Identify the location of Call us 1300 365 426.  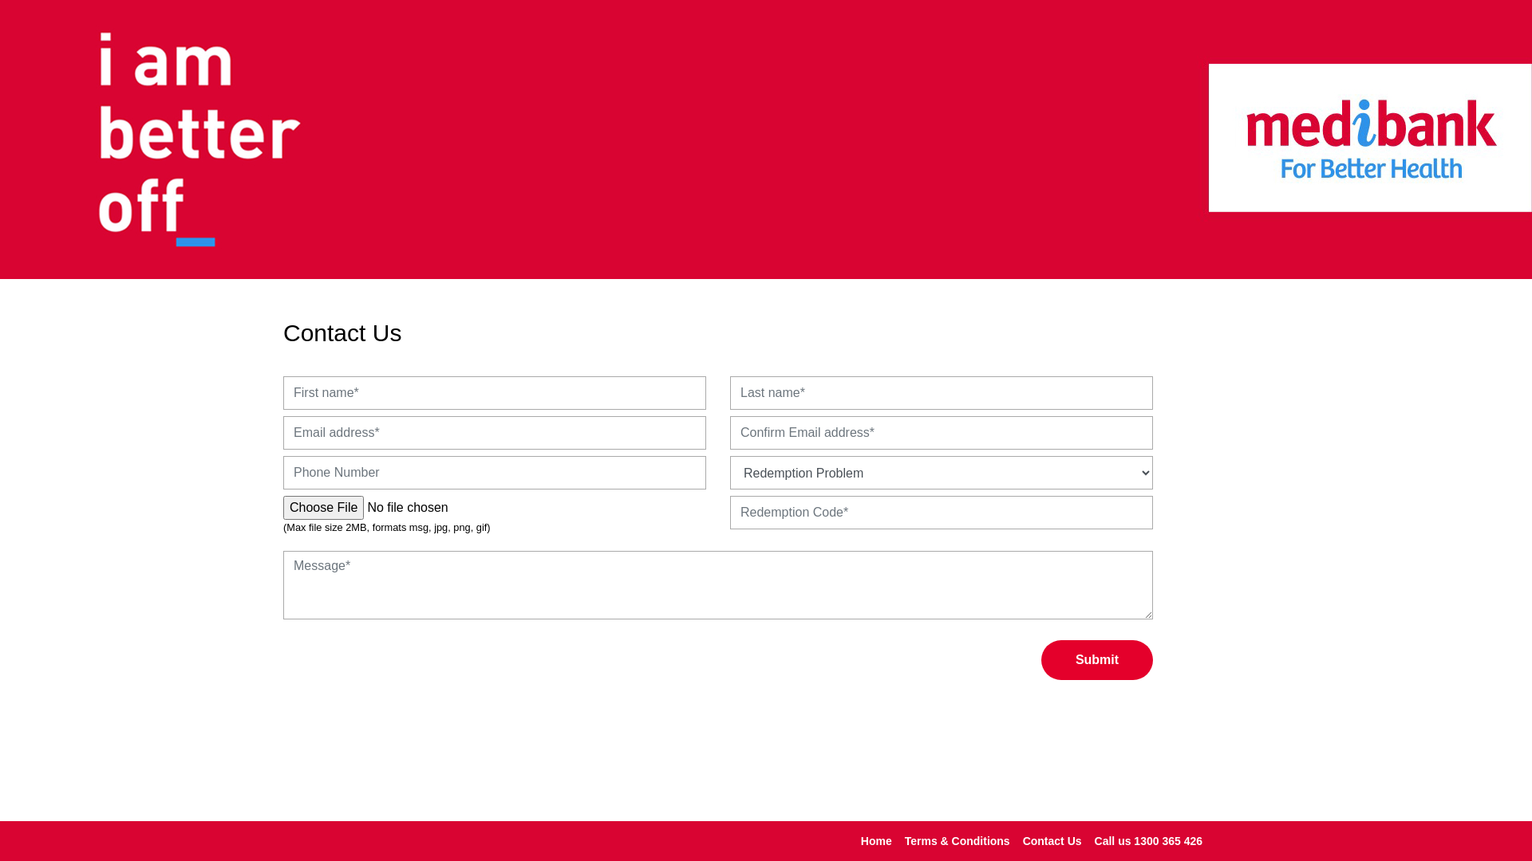
(1149, 840).